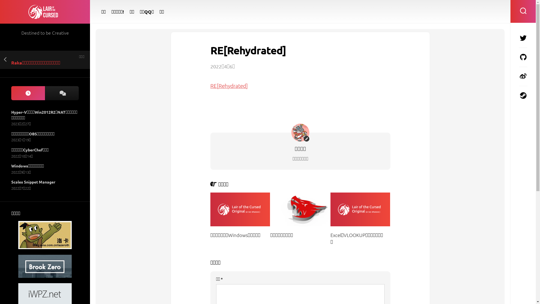 The height and width of the screenshot is (304, 540). I want to click on Steam, so click(523, 95).